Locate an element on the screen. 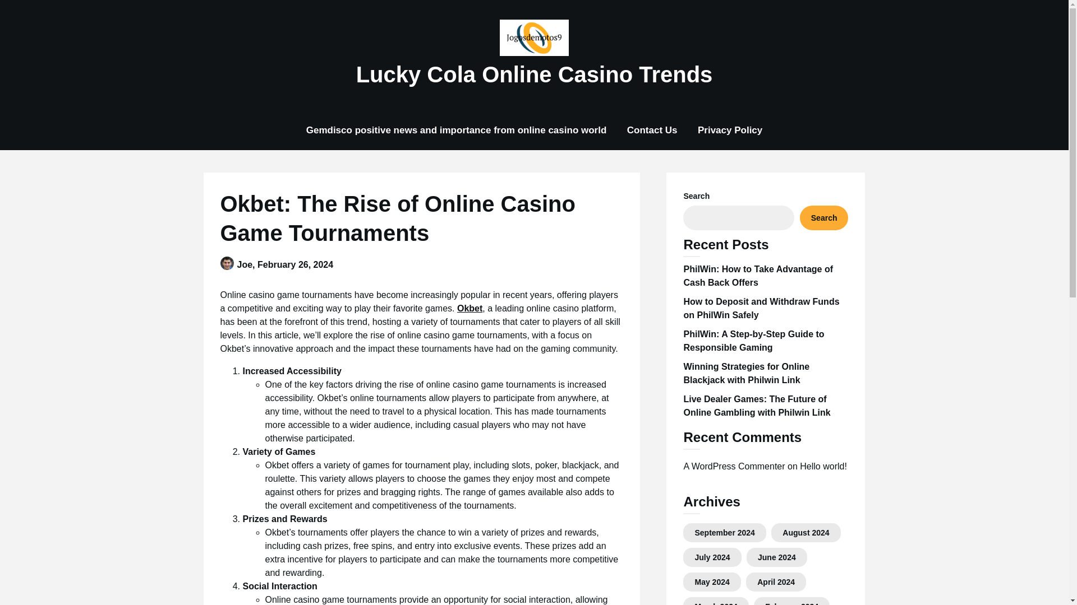 This screenshot has height=605, width=1077. A WordPress Commenter is located at coordinates (734, 466).